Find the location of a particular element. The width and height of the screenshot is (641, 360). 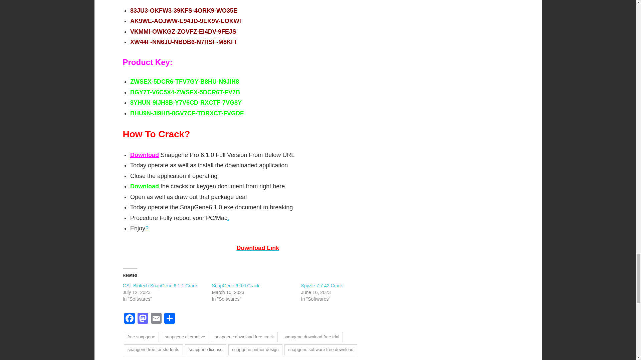

SnapGene 6.0.6 Crack is located at coordinates (236, 285).